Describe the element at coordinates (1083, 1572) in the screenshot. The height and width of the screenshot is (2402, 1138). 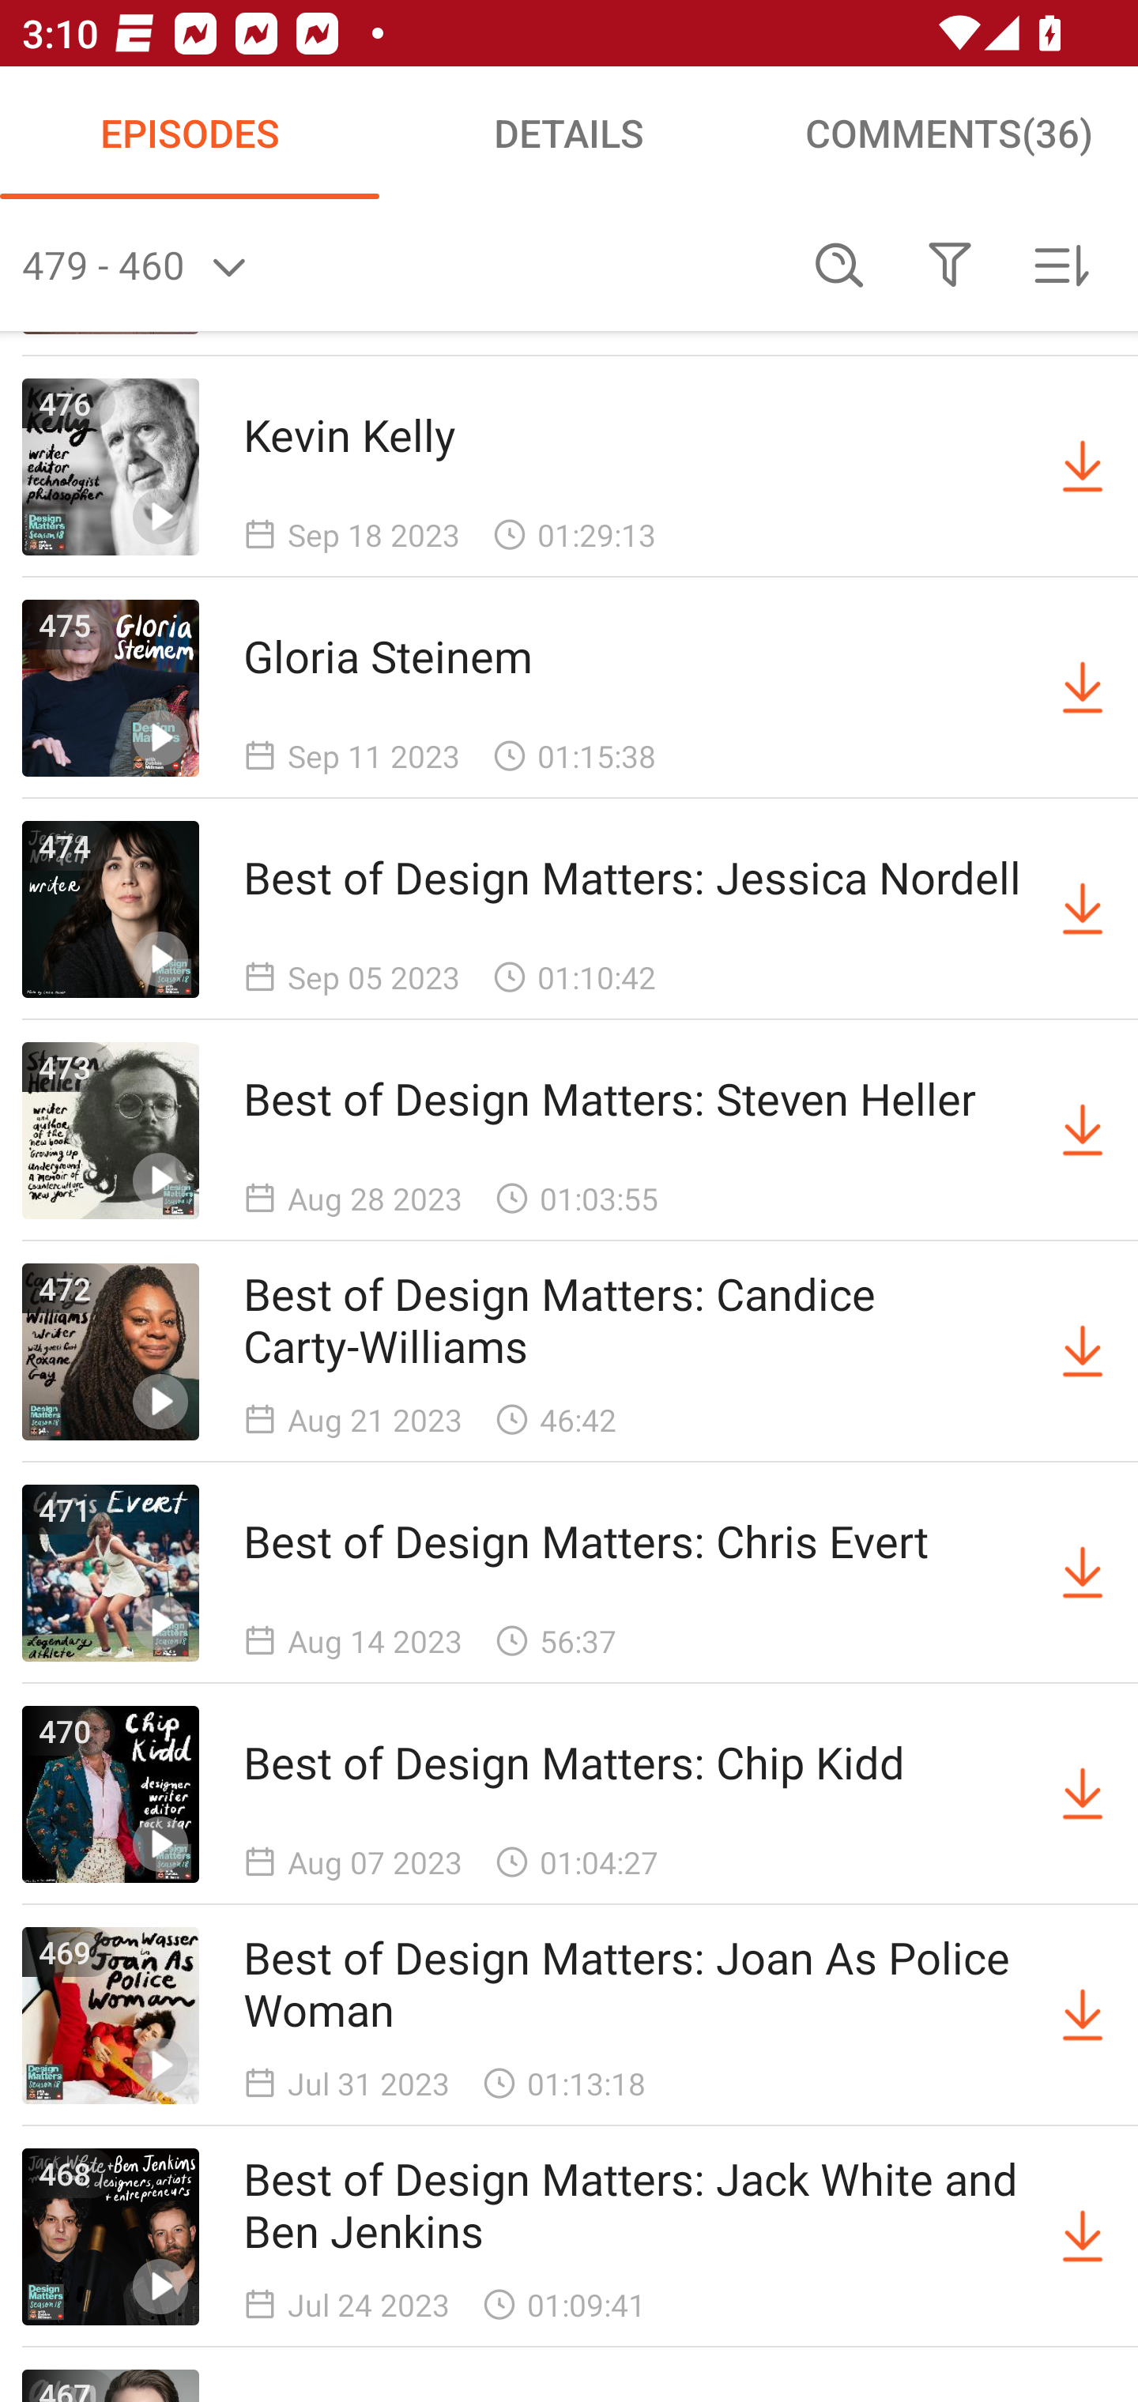
I see `Download` at that location.